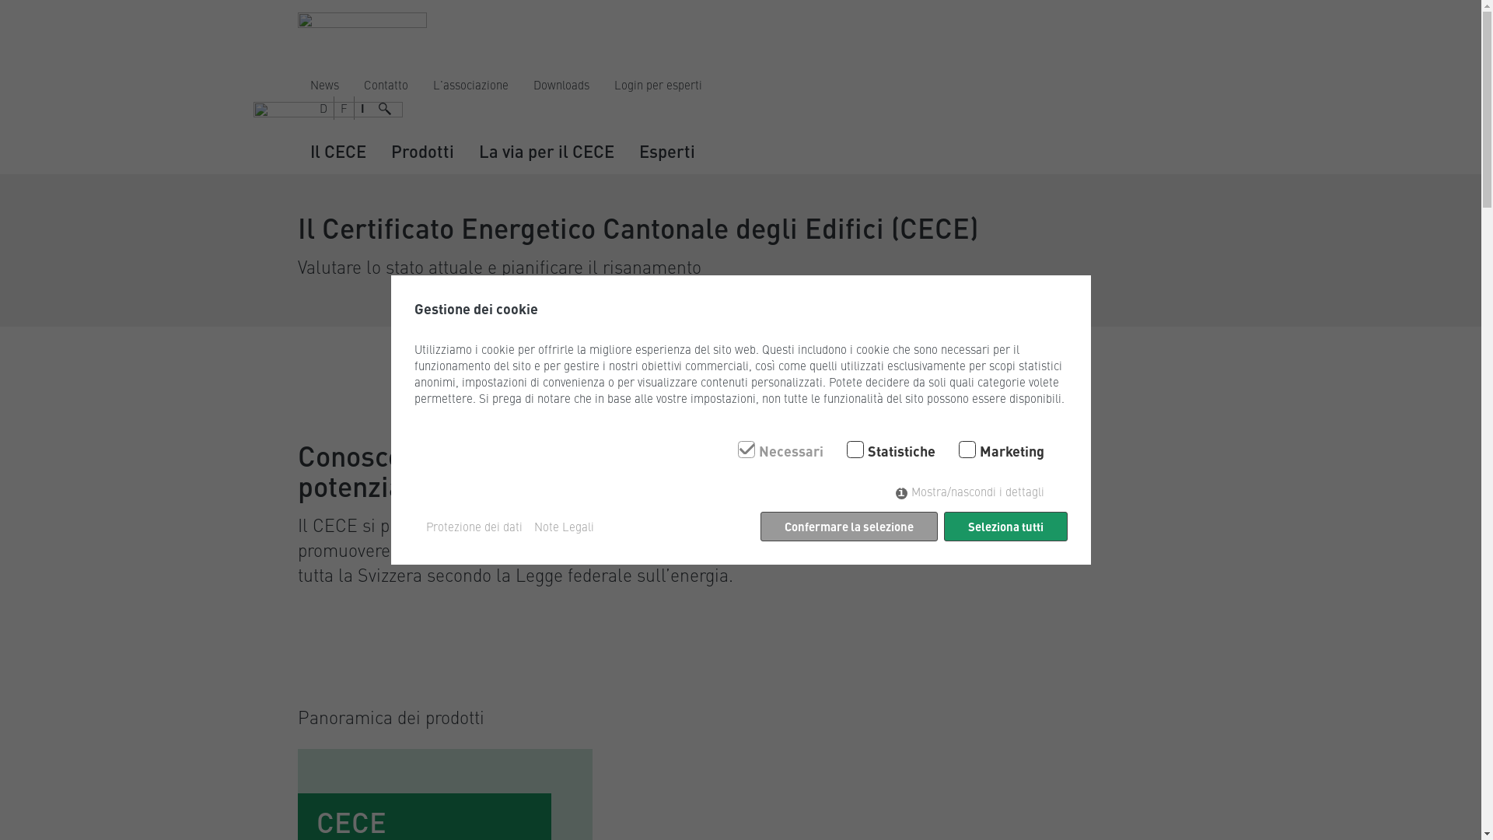 Image resolution: width=1493 pixels, height=840 pixels. Describe the element at coordinates (323, 85) in the screenshot. I see `News` at that location.